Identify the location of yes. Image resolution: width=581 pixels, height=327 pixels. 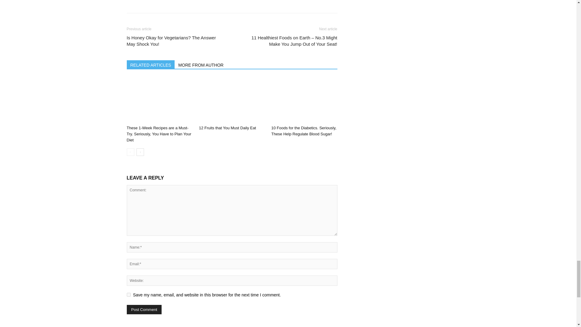
(128, 294).